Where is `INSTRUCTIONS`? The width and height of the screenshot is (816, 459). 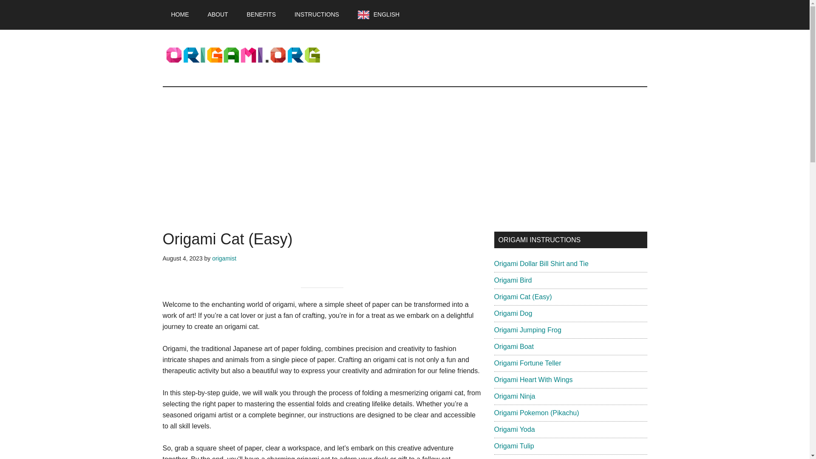
INSTRUCTIONS is located at coordinates (317, 14).